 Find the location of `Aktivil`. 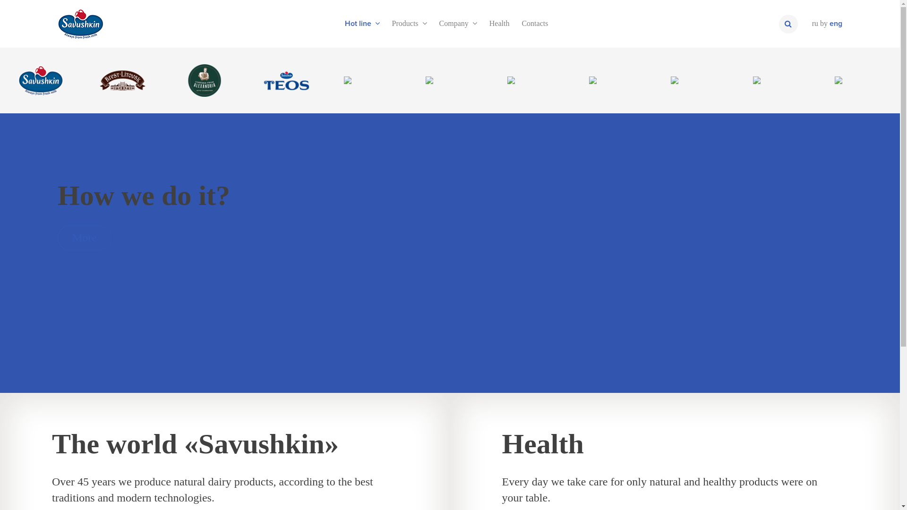

Aktivil is located at coordinates (695, 80).